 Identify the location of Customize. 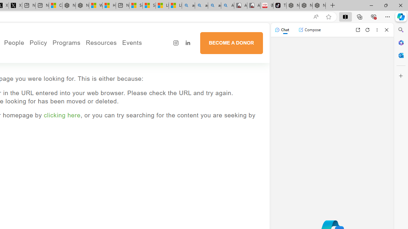
(401, 76).